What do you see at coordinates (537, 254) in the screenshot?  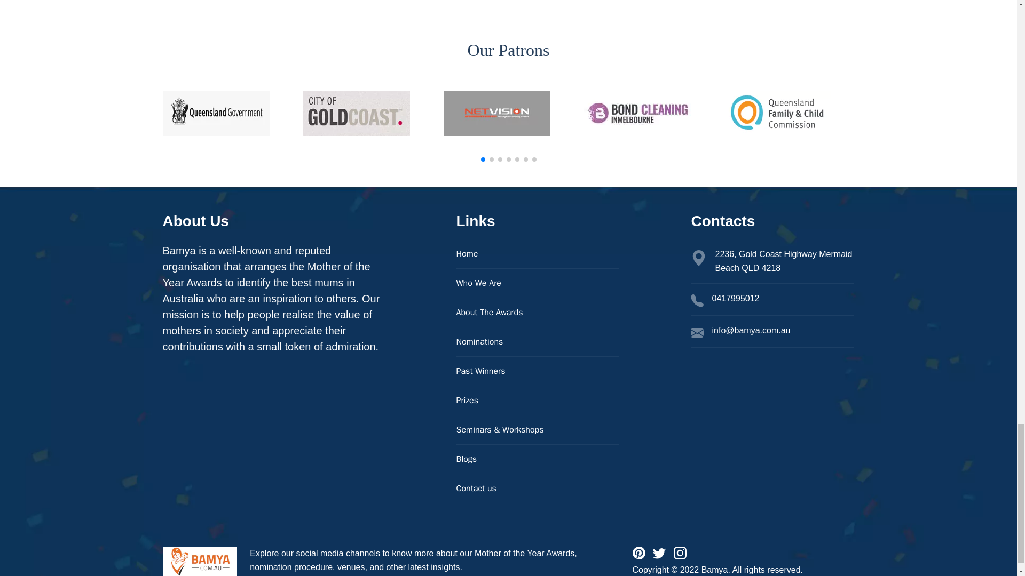 I see `Home` at bounding box center [537, 254].